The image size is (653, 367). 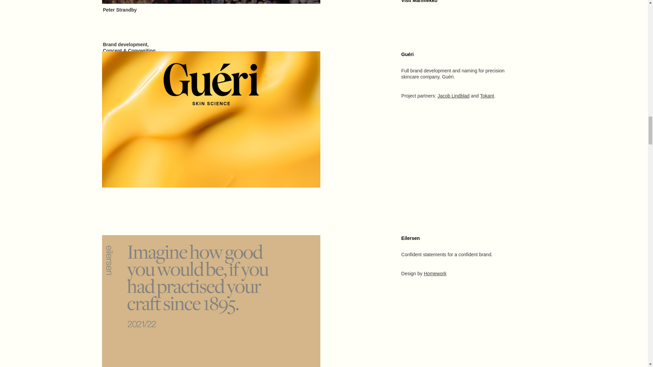 What do you see at coordinates (419, 1) in the screenshot?
I see `Visit Marimekko` at bounding box center [419, 1].